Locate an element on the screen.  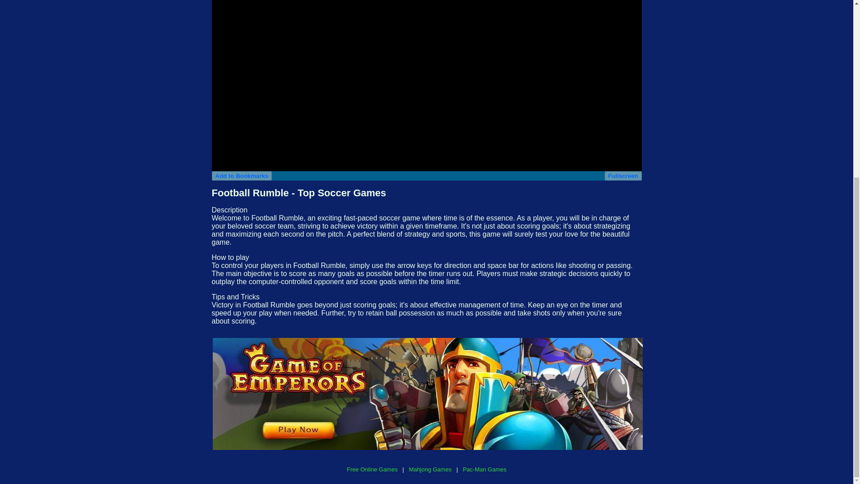
Add to Bookmarks is located at coordinates (241, 176).